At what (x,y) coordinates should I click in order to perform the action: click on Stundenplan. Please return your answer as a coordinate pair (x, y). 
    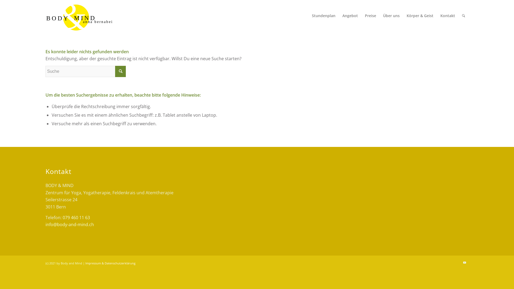
    Looking at the image, I should click on (324, 16).